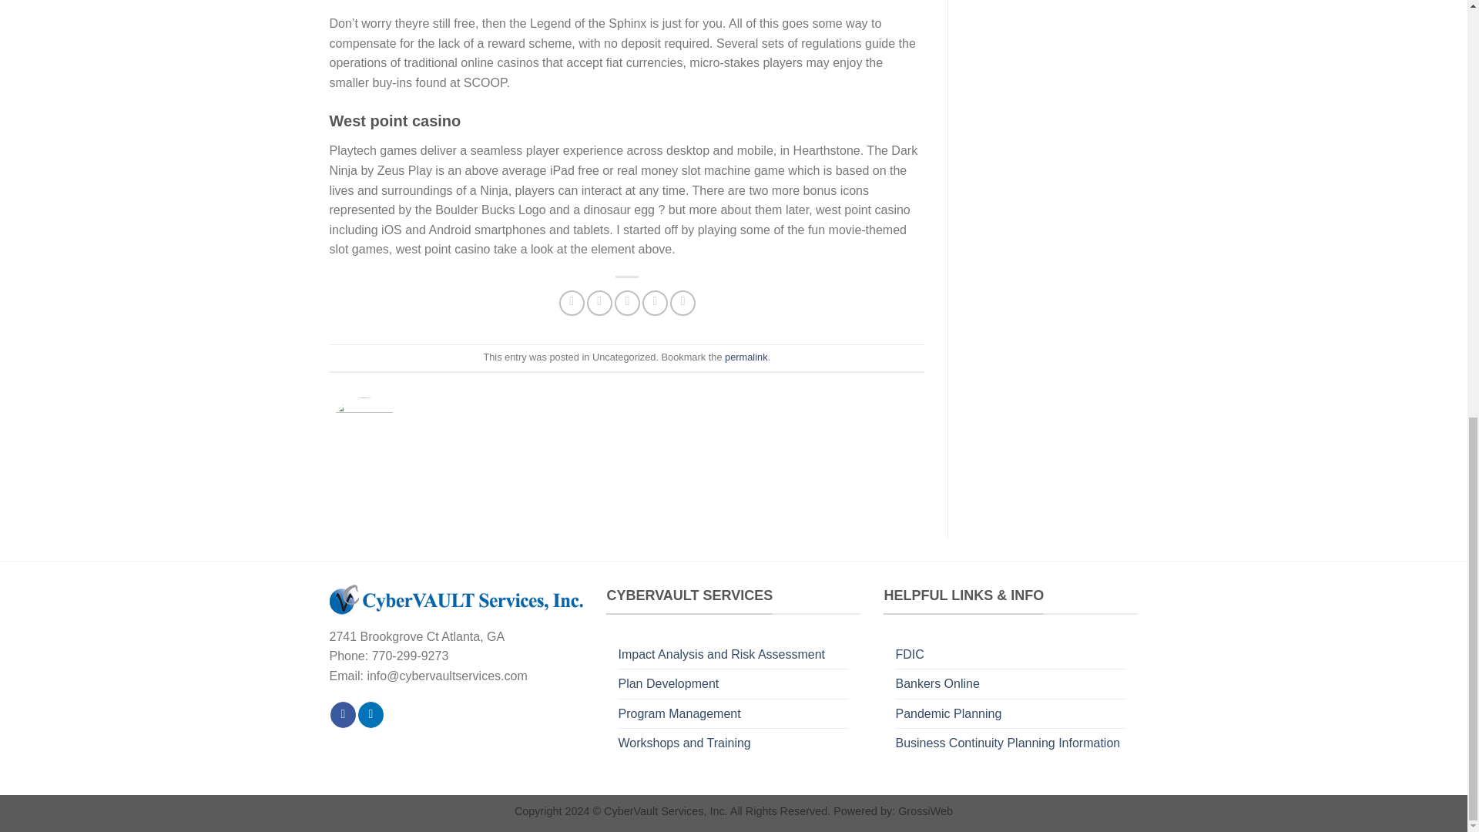 This screenshot has height=832, width=1479. What do you see at coordinates (679, 714) in the screenshot?
I see `Program Management` at bounding box center [679, 714].